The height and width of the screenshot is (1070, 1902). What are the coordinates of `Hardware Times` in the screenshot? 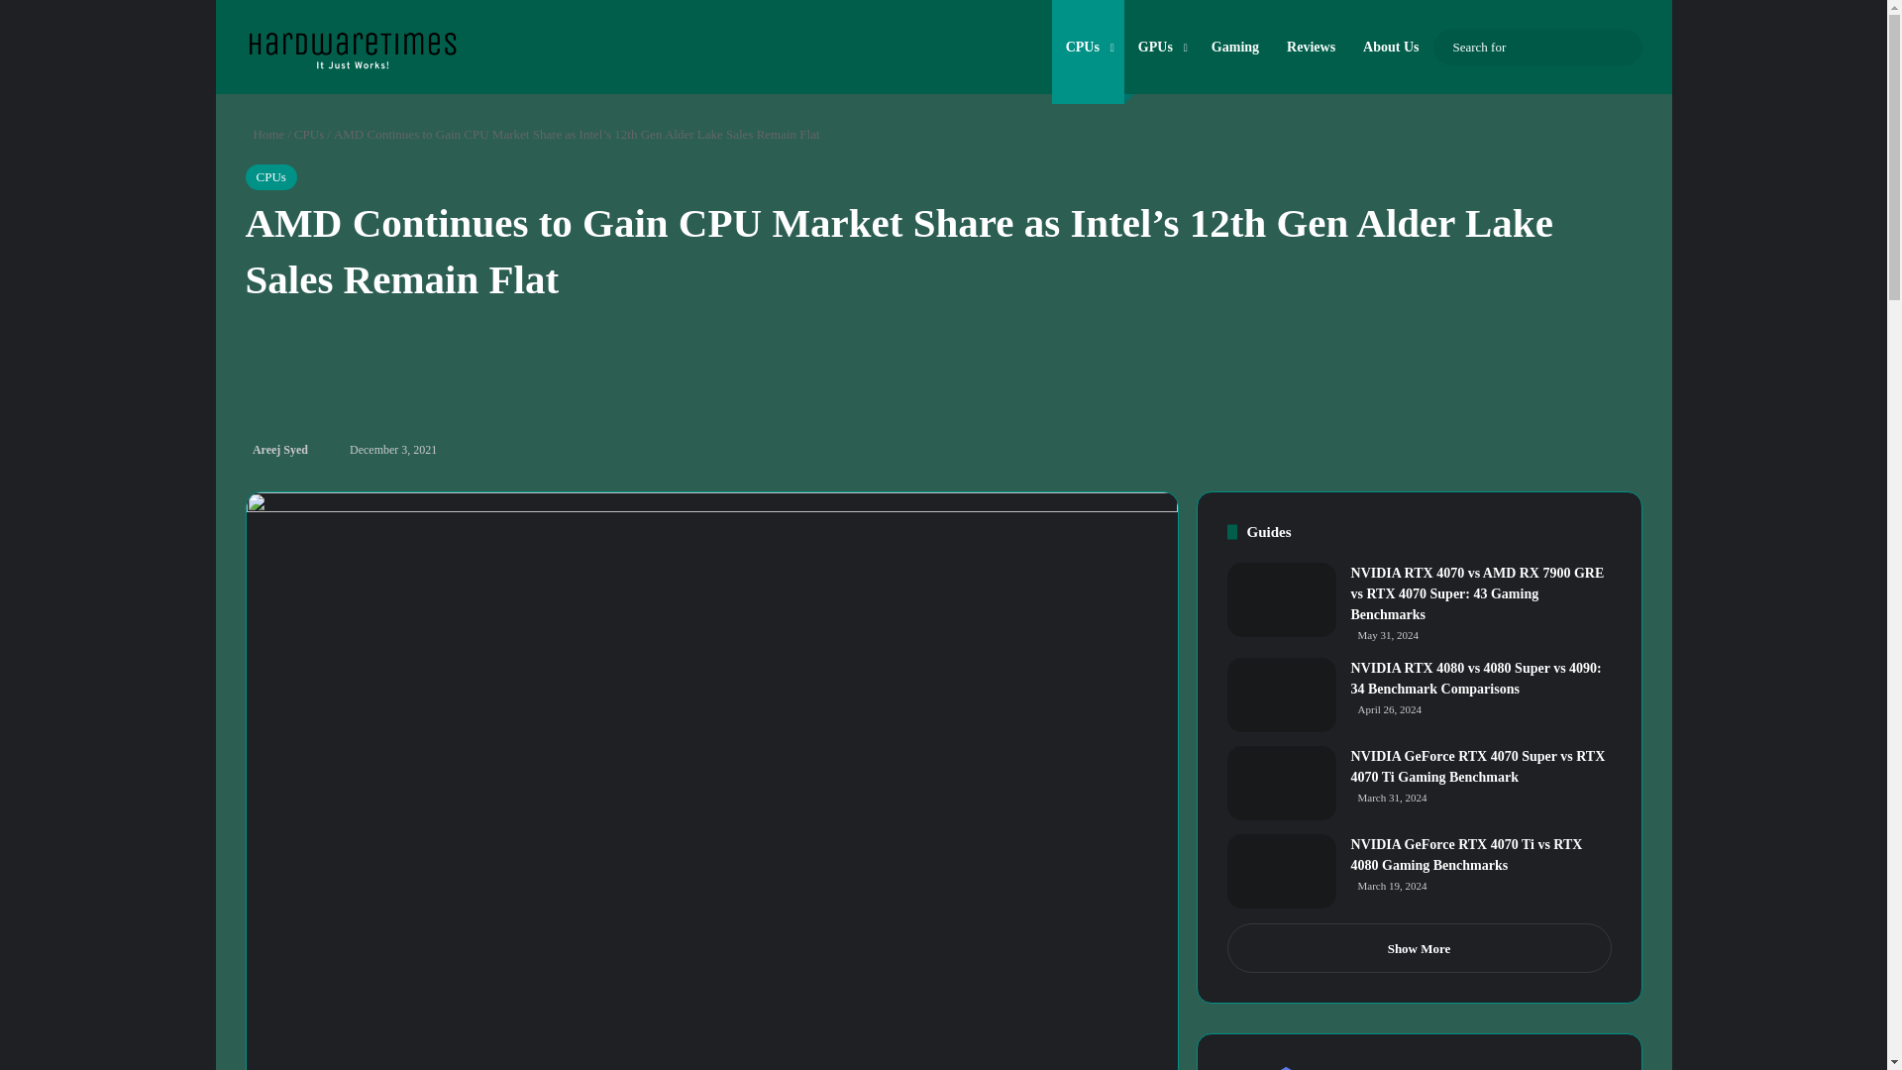 It's located at (351, 45).